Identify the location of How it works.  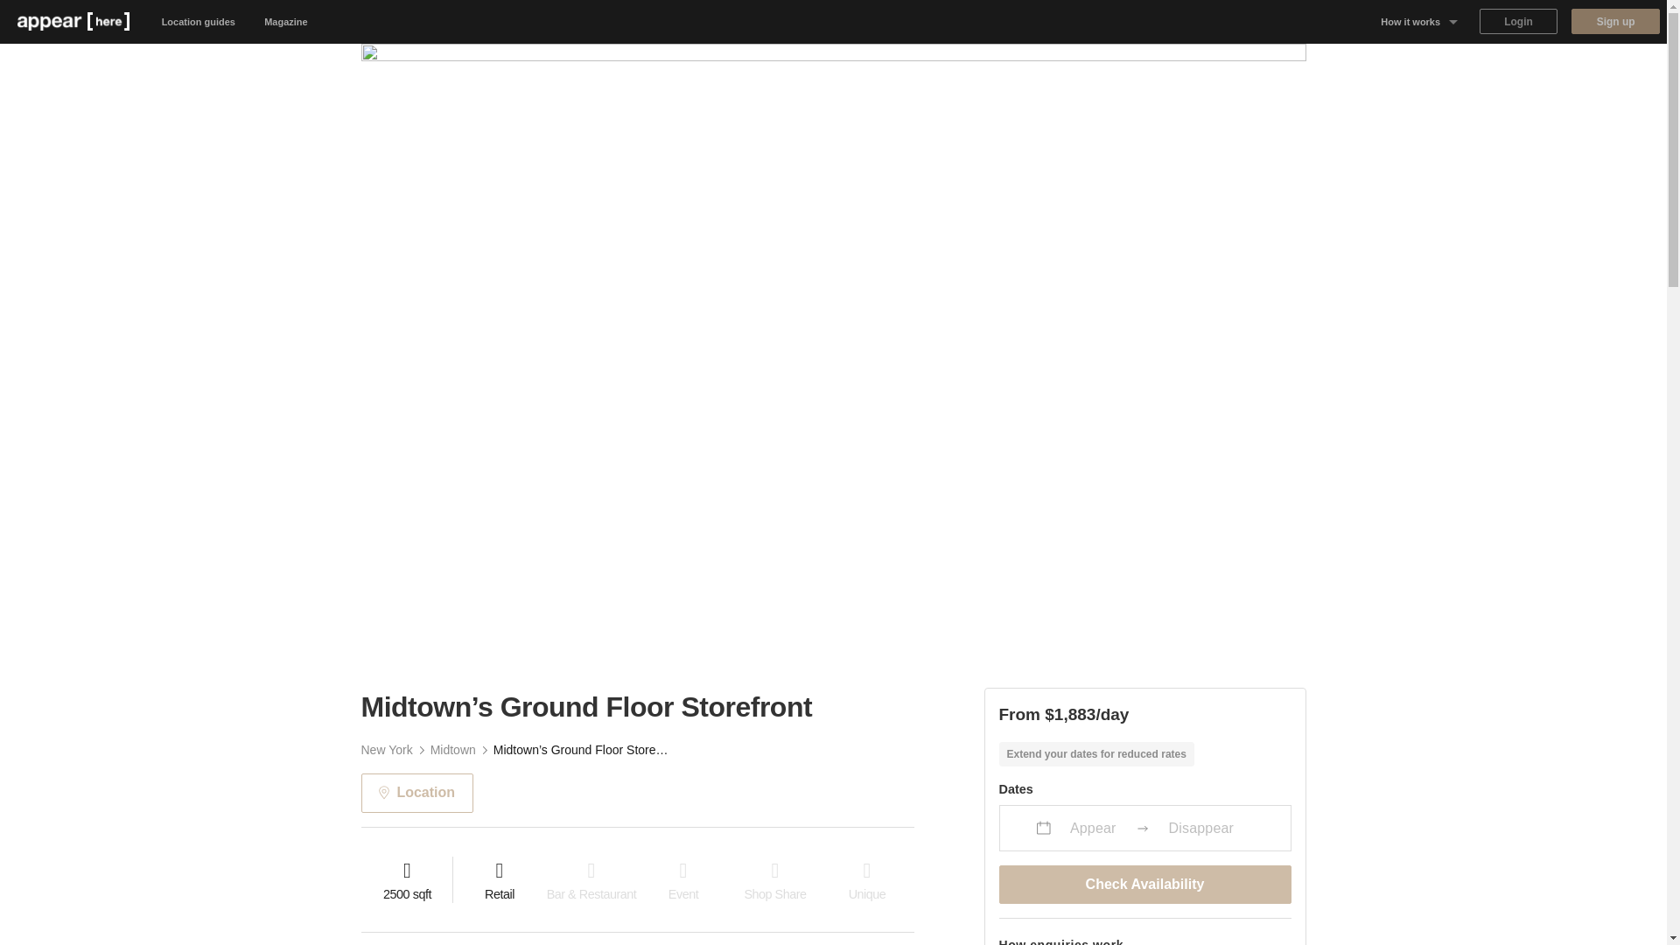
(1419, 21).